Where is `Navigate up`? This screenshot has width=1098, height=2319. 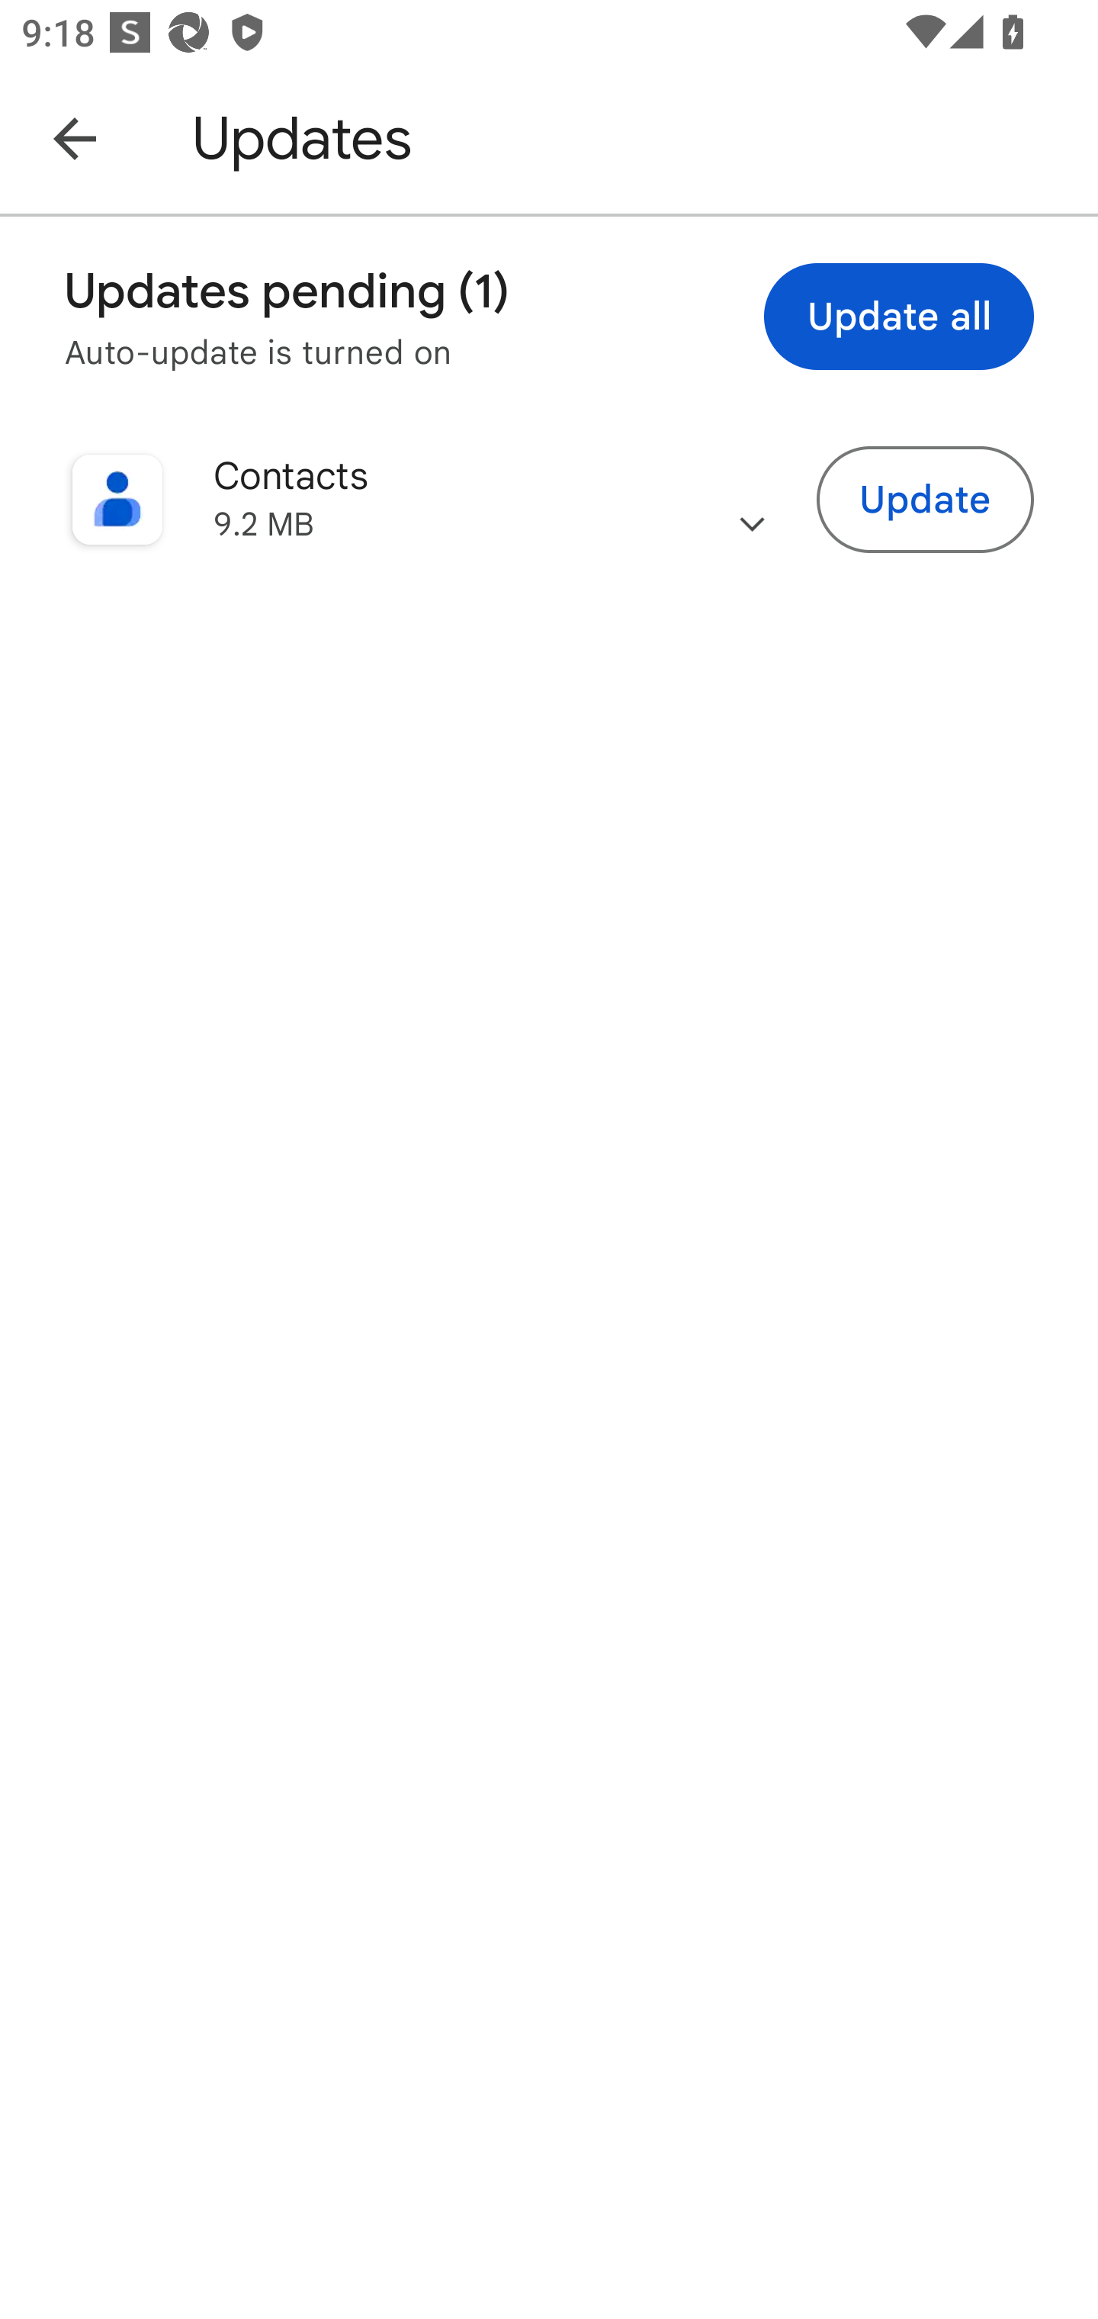 Navigate up is located at coordinates (75, 137).